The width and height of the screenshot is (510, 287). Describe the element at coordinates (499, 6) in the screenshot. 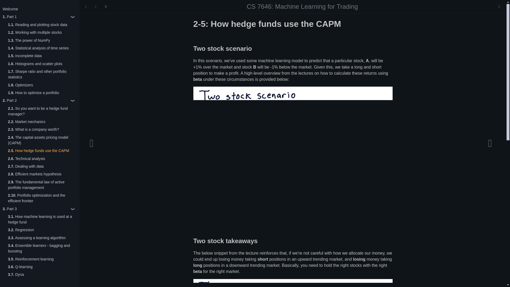

I see `Print this book` at that location.